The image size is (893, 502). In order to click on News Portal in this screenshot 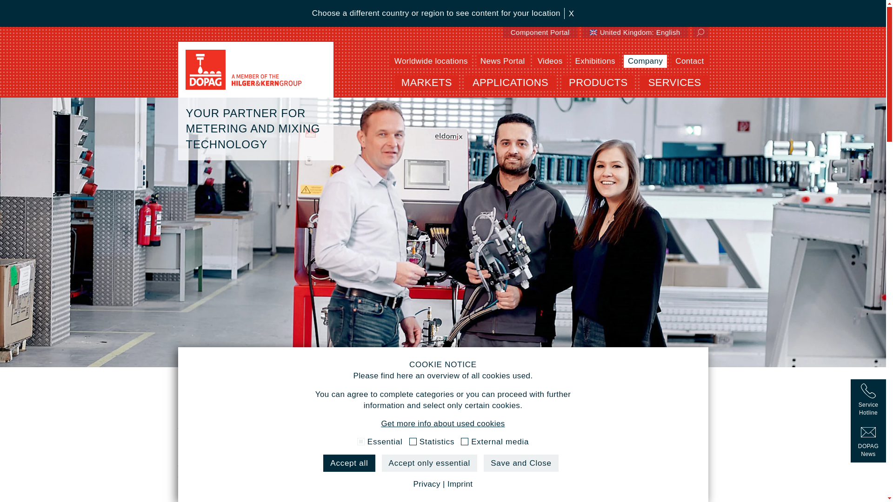, I will do `click(502, 61)`.